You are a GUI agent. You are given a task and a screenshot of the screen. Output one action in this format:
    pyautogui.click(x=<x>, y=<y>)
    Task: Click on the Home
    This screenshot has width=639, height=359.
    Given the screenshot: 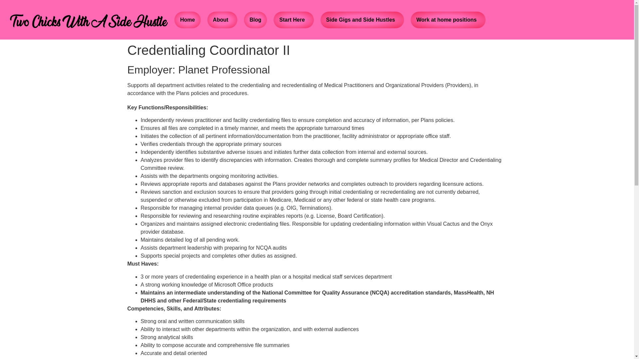 What is the action you would take?
    pyautogui.click(x=187, y=20)
    